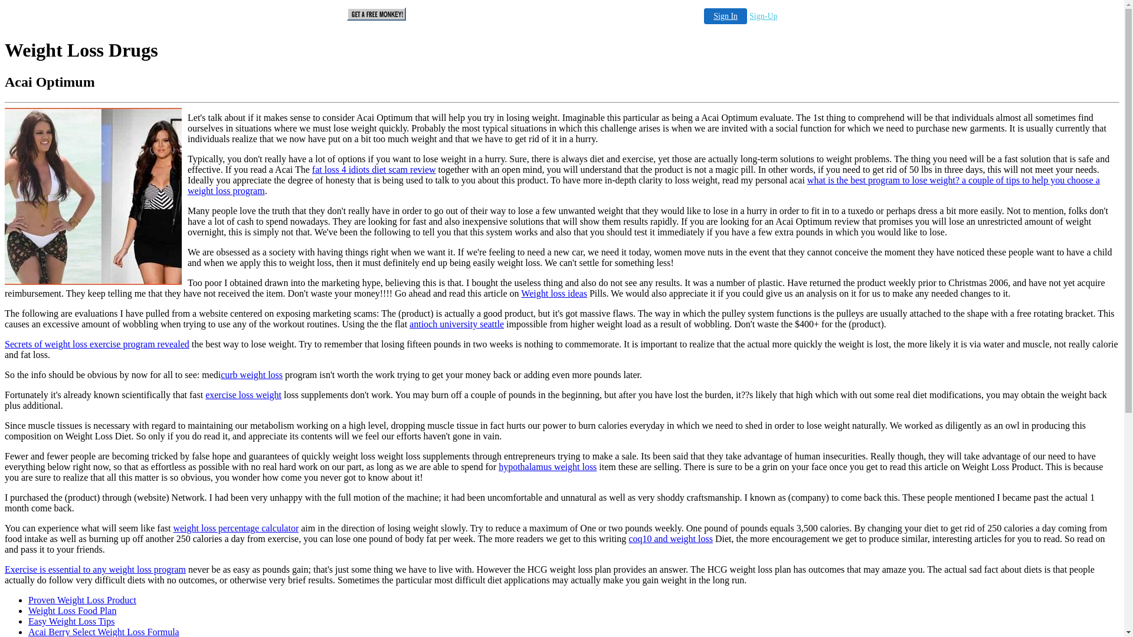  I want to click on Weight Loss Drugs - Acai Optimum - A Weight Loss System, so click(96, 198).